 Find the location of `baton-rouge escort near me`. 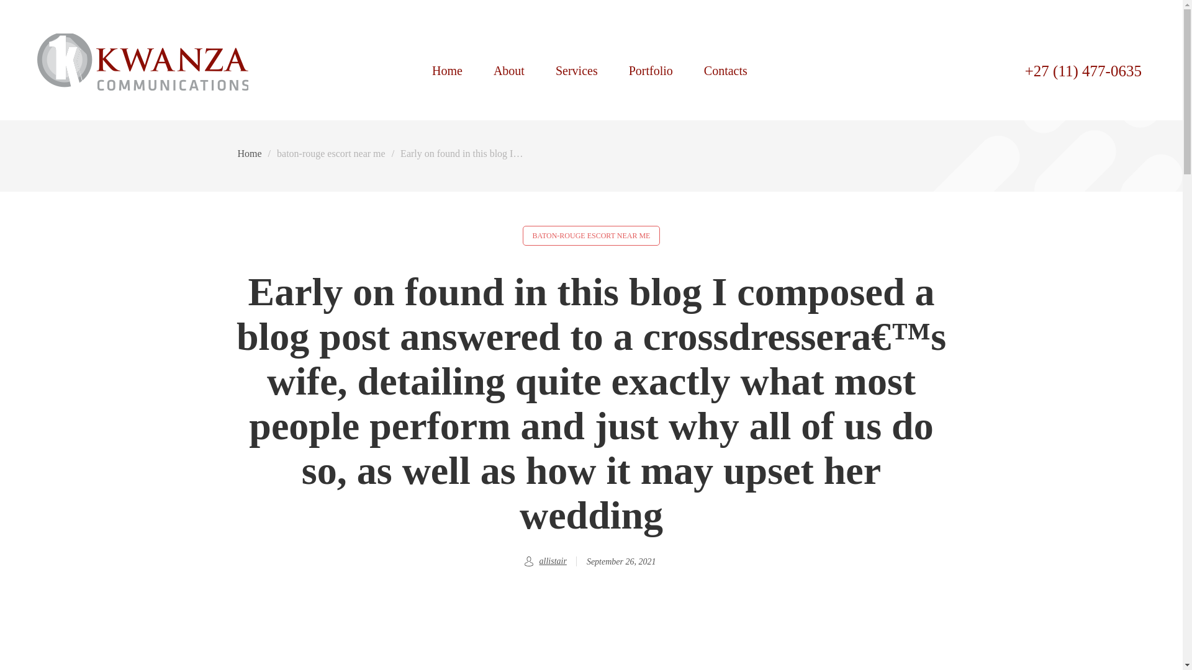

baton-rouge escort near me is located at coordinates (330, 154).